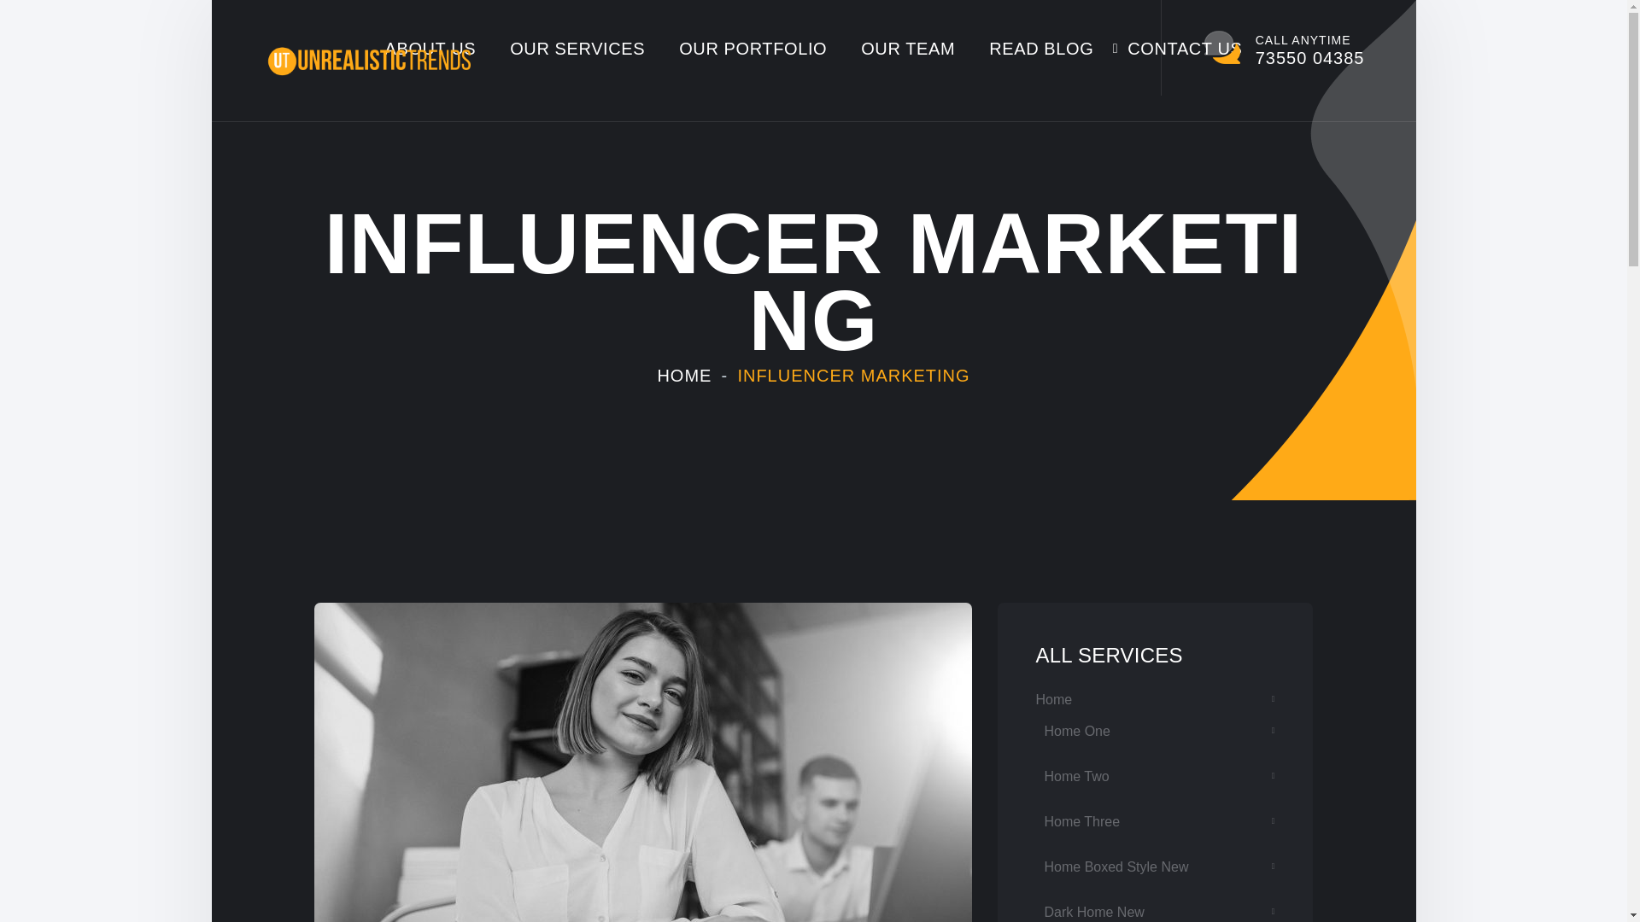 The image size is (1640, 922). Describe the element at coordinates (1158, 777) in the screenshot. I see `Home Three` at that location.